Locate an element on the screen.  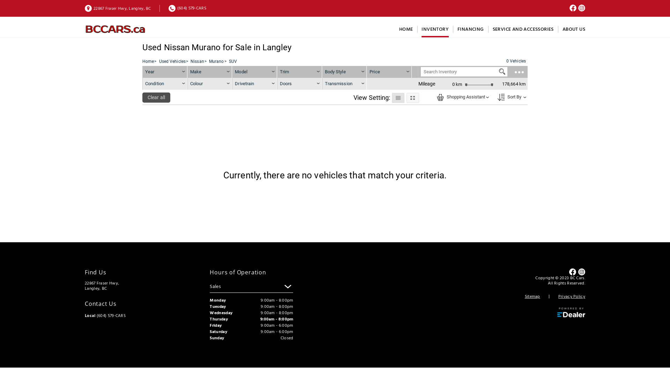
Shopping Assistant is located at coordinates (462, 97).